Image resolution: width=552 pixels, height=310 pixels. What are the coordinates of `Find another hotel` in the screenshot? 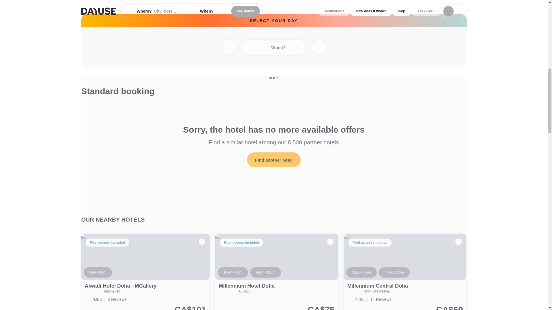 It's located at (274, 160).